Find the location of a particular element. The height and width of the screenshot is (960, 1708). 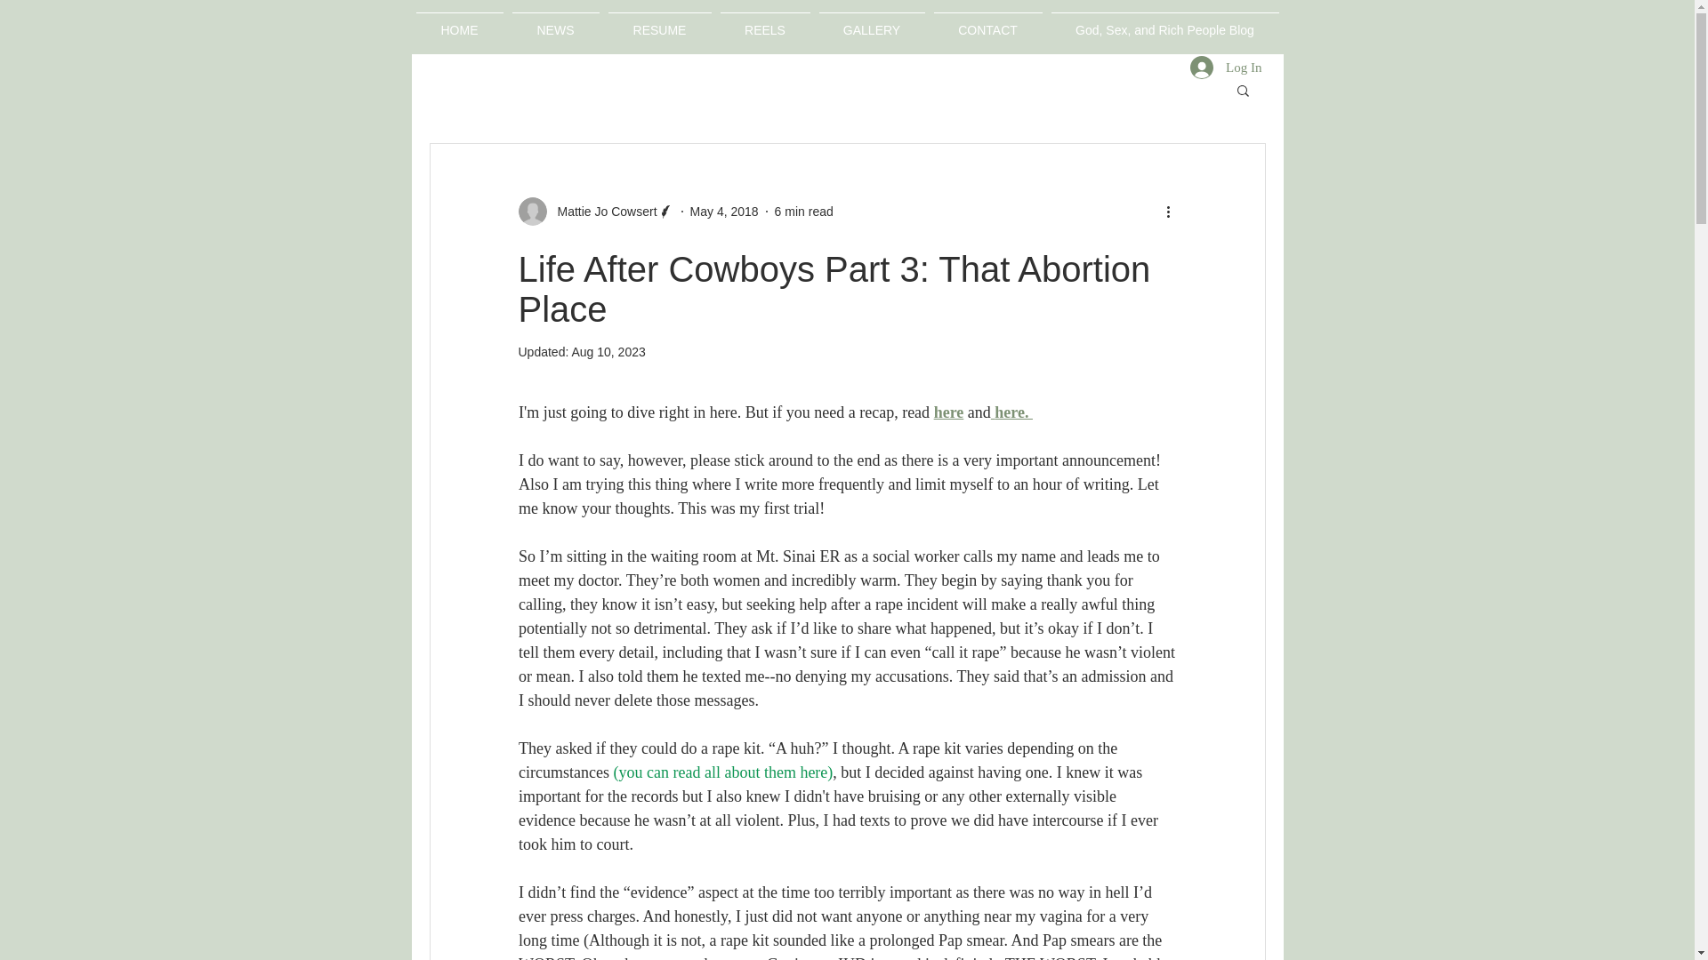

6 min read is located at coordinates (804, 212).